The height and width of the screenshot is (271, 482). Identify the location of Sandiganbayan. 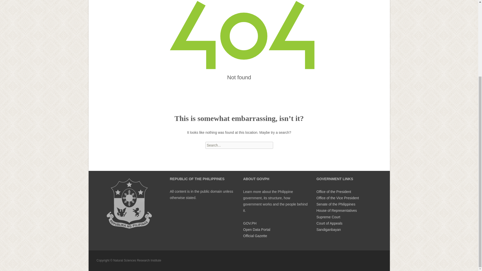
(328, 230).